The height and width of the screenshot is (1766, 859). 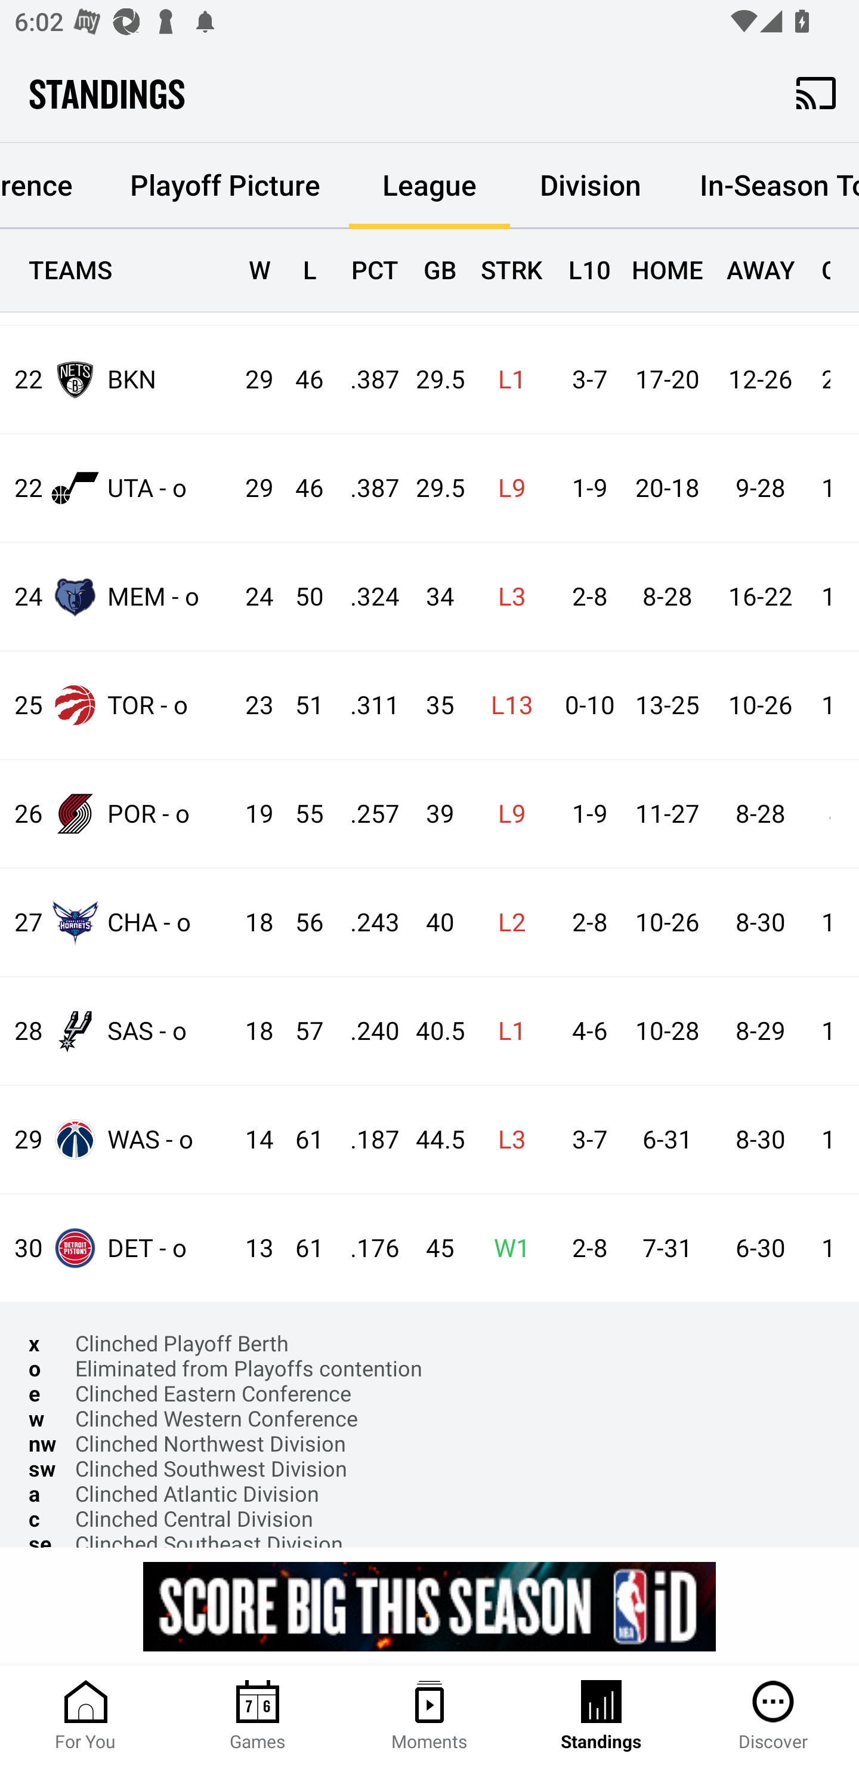 What do you see at coordinates (816, 92) in the screenshot?
I see `Cast. Disconnected` at bounding box center [816, 92].